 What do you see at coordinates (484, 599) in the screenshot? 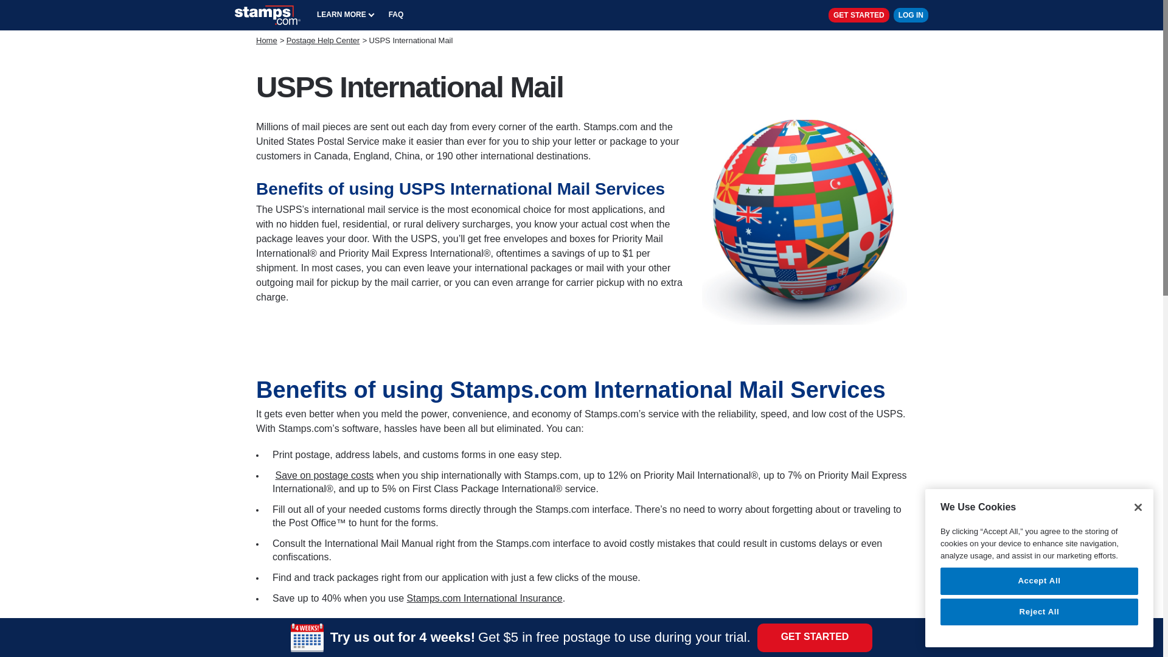
I see `Stamps.com International Insurance` at bounding box center [484, 599].